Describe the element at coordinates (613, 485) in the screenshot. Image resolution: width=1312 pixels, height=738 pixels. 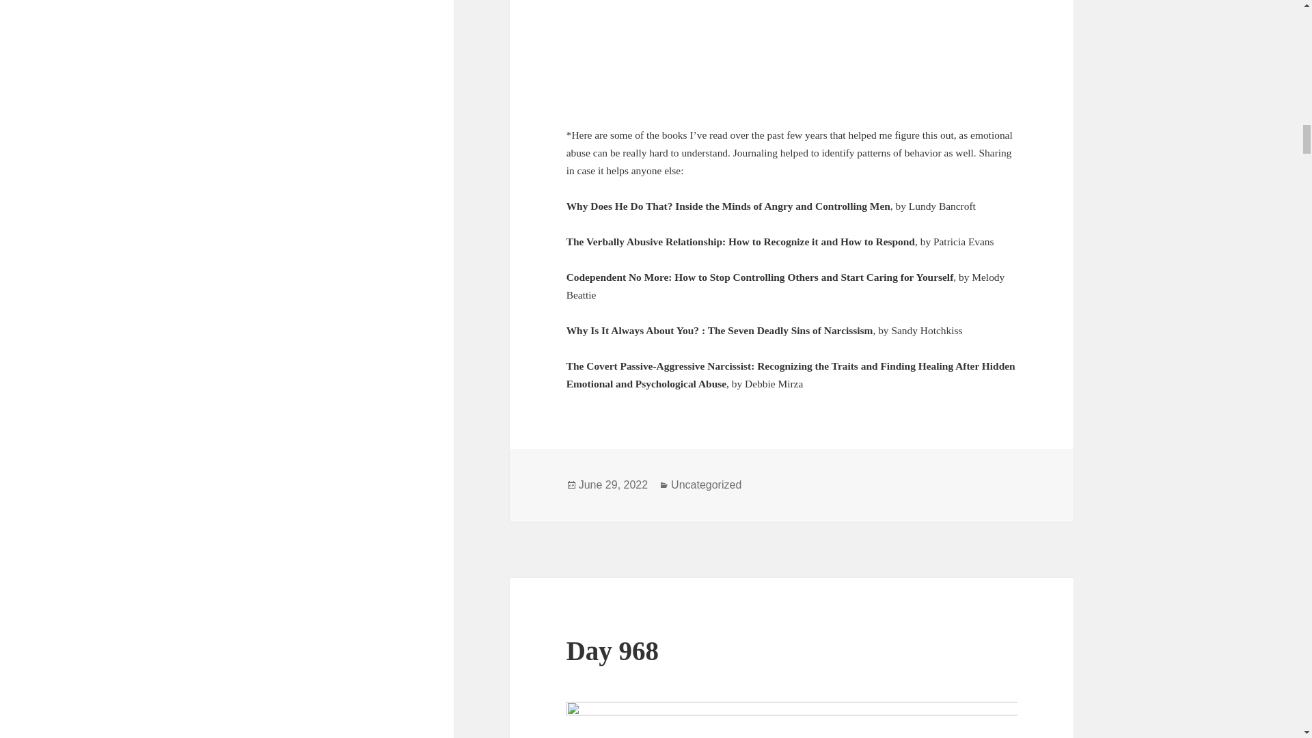
I see `June 29, 2022` at that location.